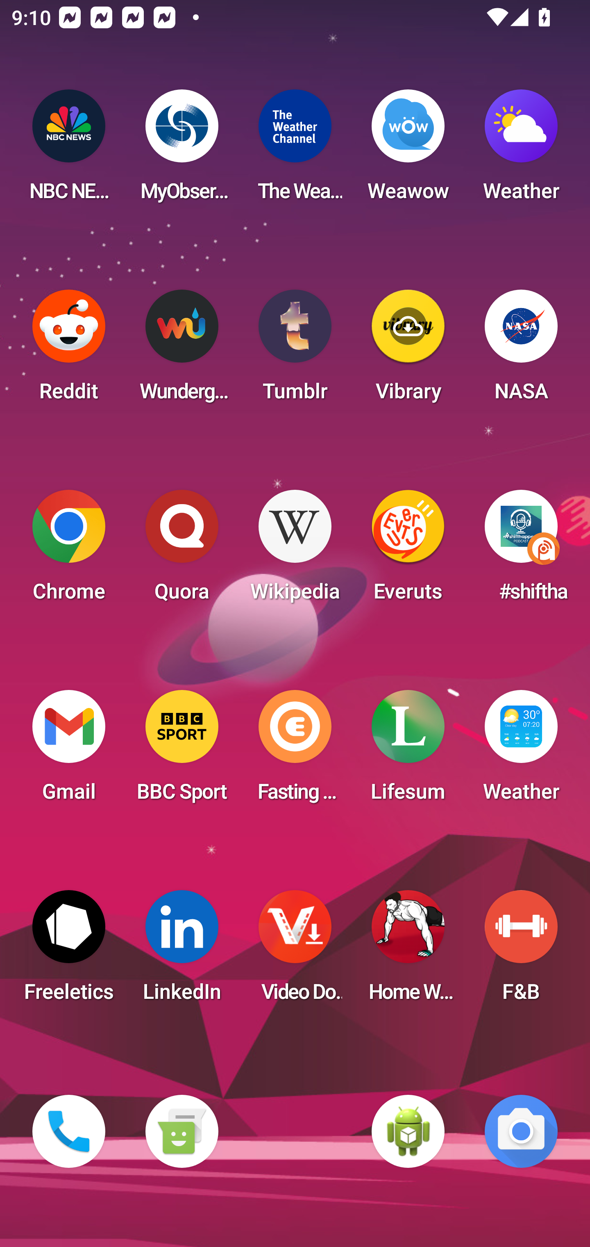  I want to click on LinkedIn, so click(182, 951).